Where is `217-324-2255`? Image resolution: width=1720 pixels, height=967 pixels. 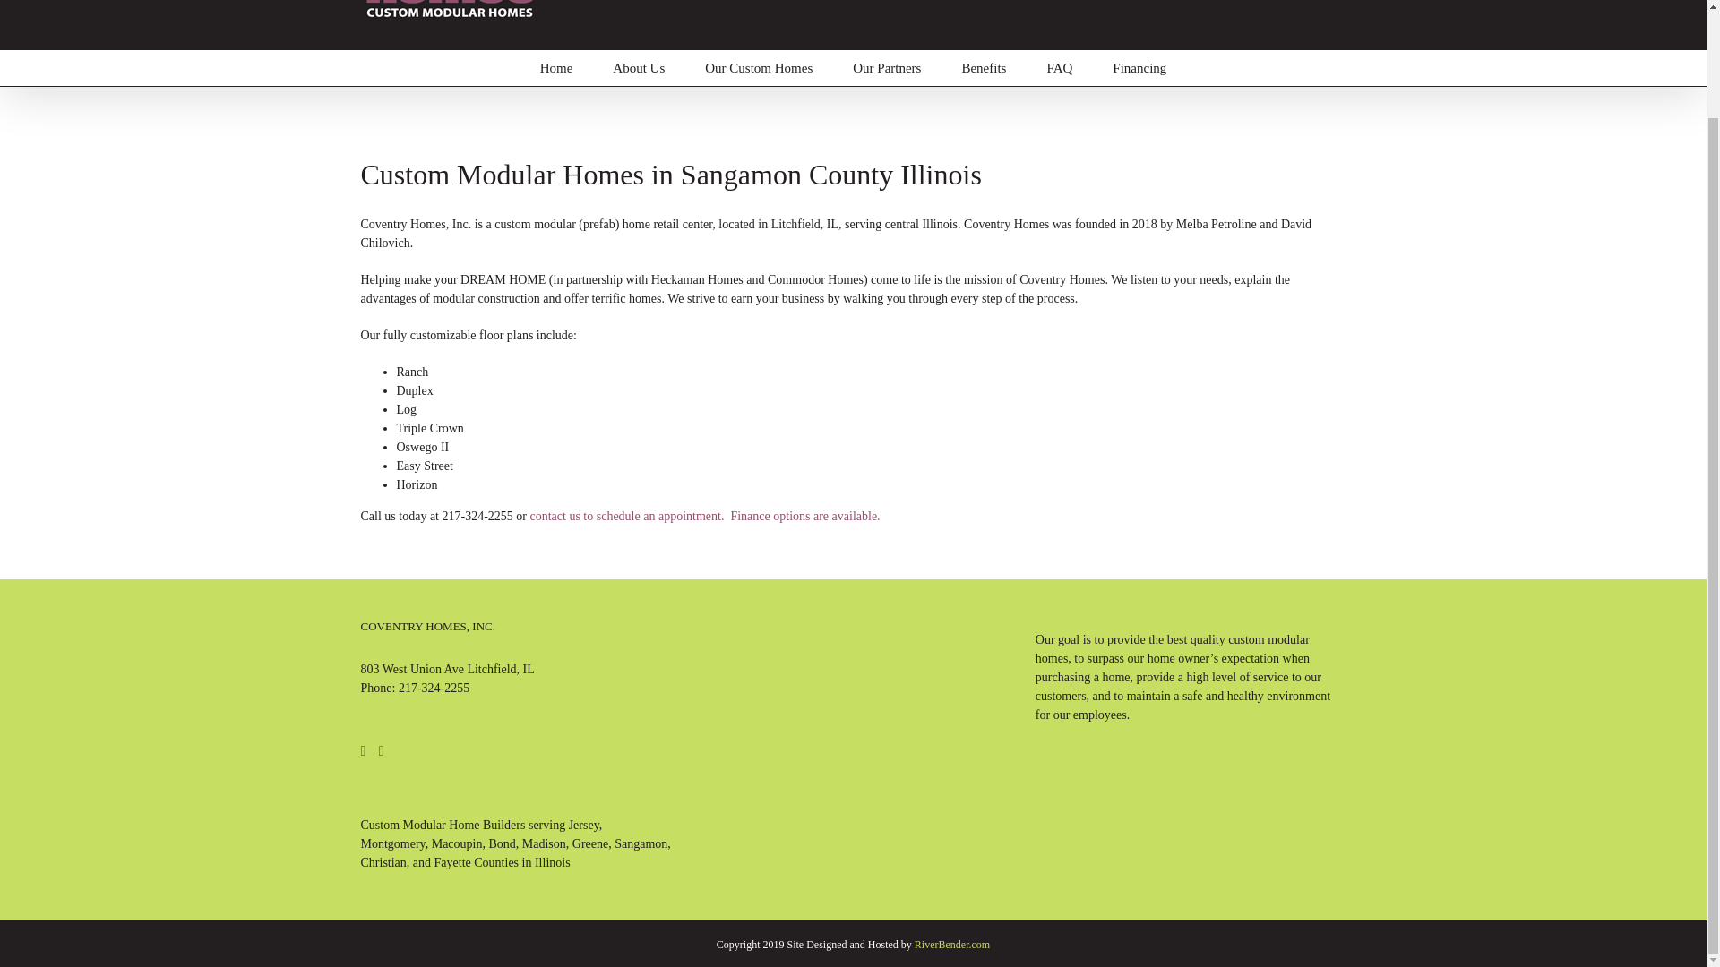
217-324-2255 is located at coordinates (434, 688).